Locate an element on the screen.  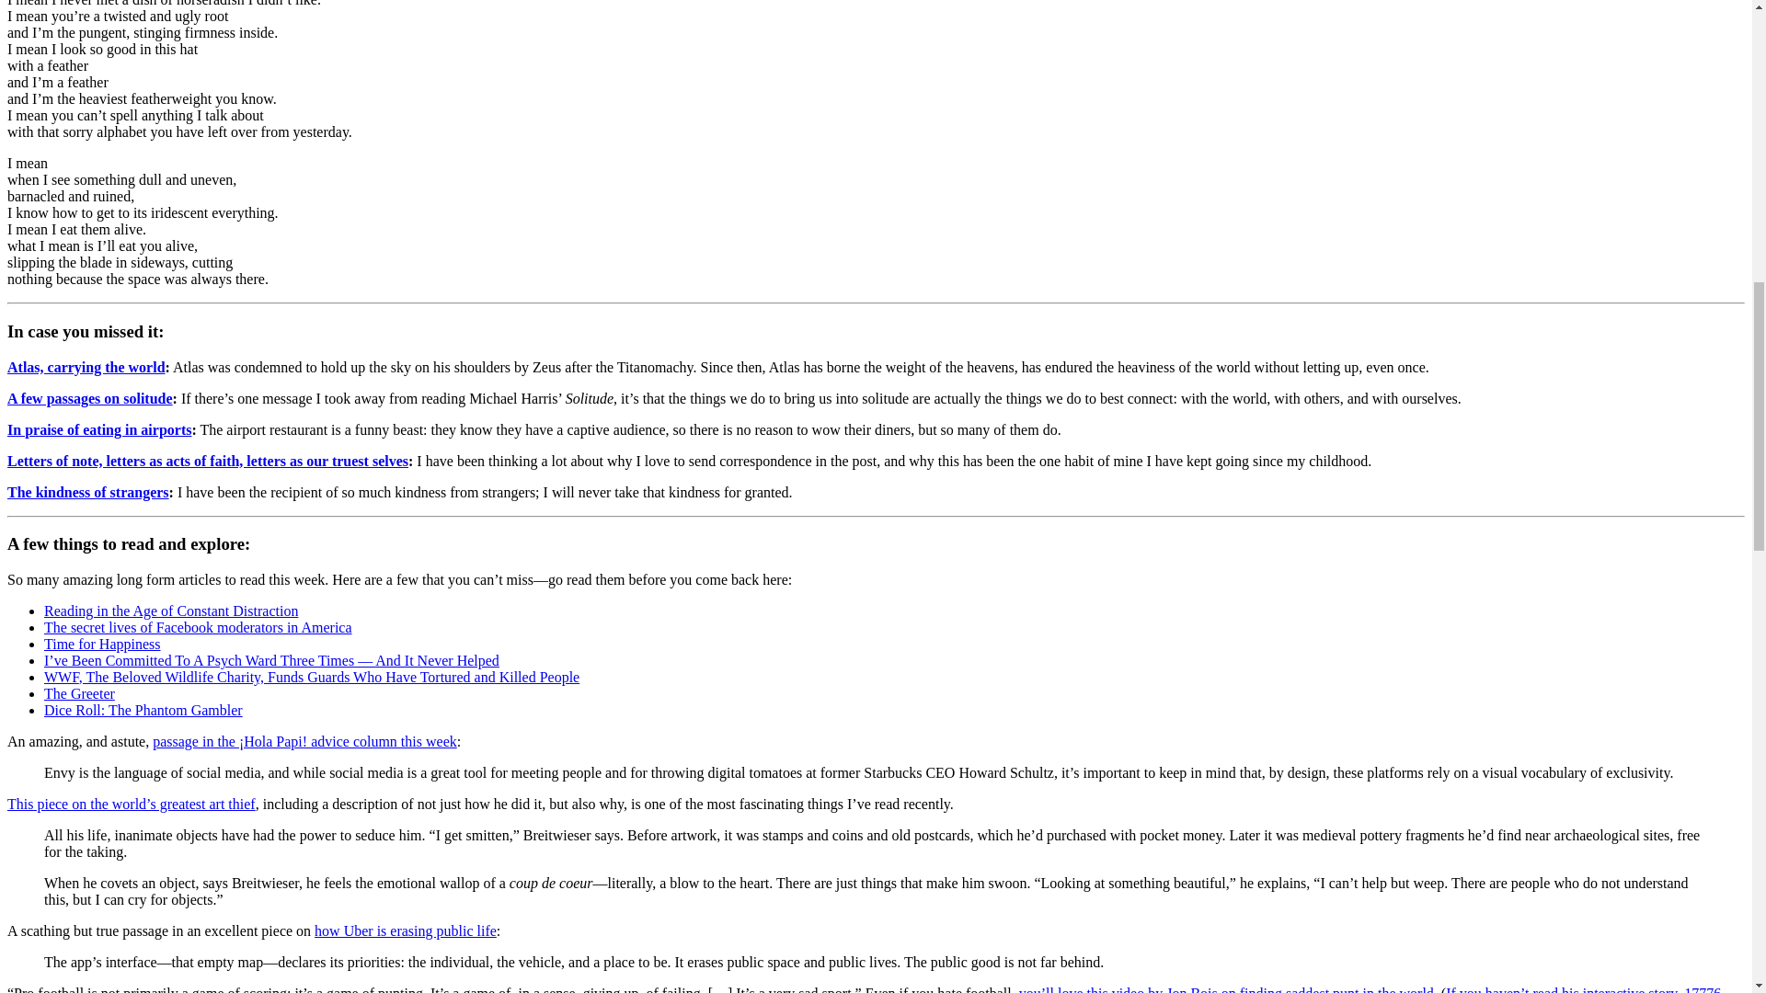
how Uber is erasing public life is located at coordinates (405, 930).